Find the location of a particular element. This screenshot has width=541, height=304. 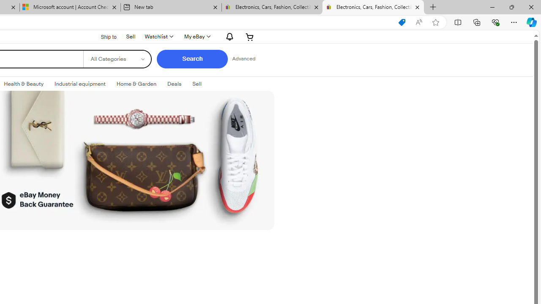

Home & GardenExpand: Home & Garden is located at coordinates (137, 84).